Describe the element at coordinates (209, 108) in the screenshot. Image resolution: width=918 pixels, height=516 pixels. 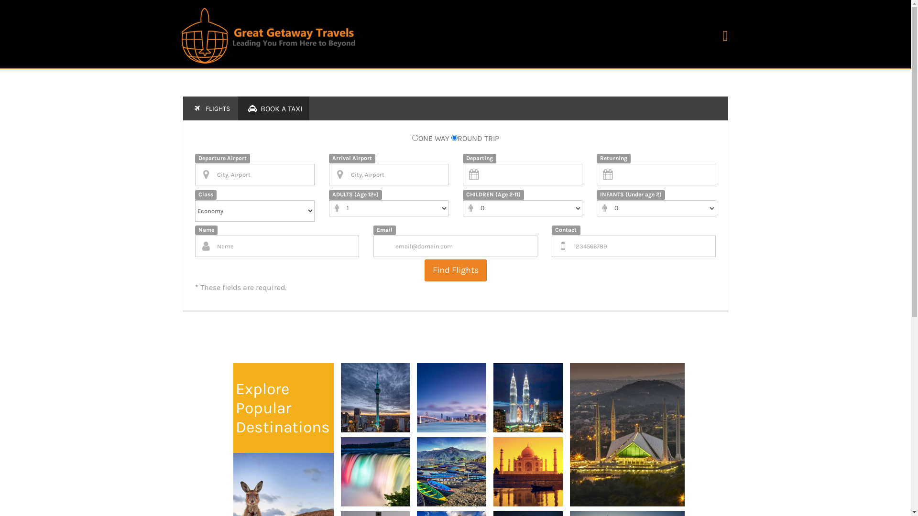
I see `FLIGHTS` at that location.